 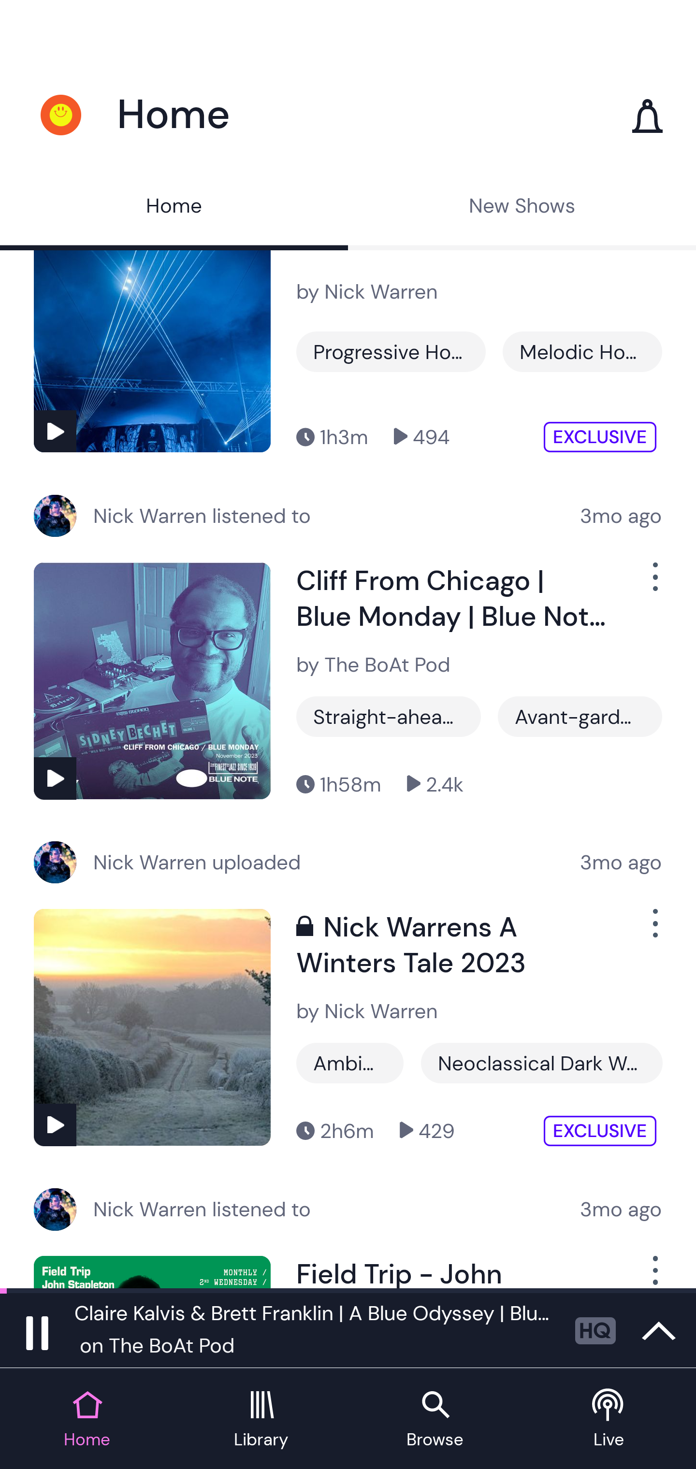 I want to click on Live tab Live, so click(x=609, y=1420).